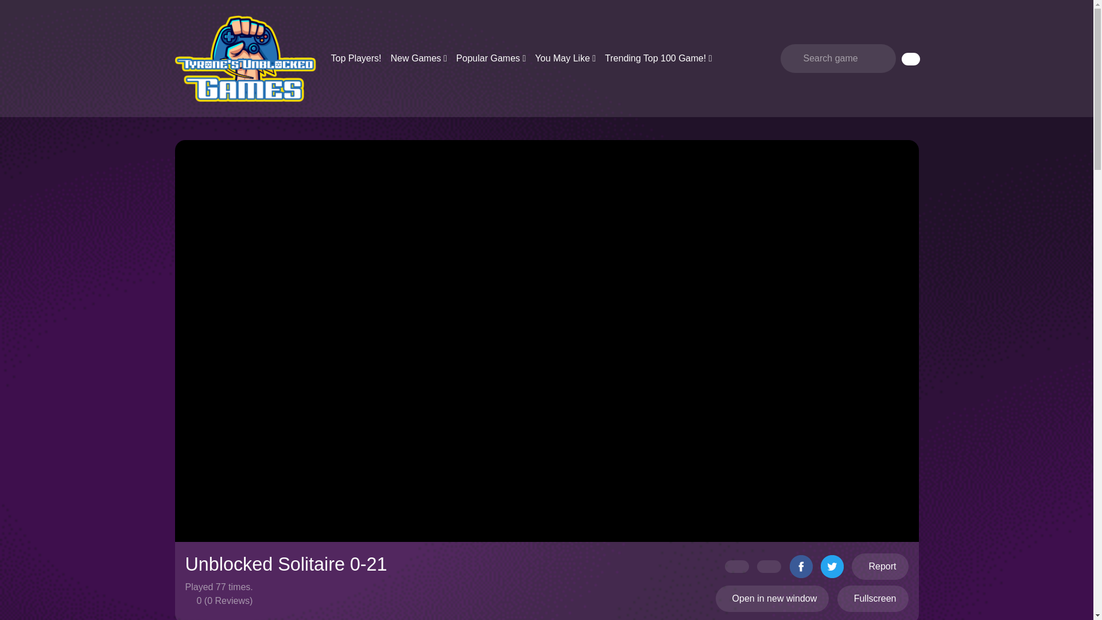  What do you see at coordinates (880, 566) in the screenshot?
I see `Report` at bounding box center [880, 566].